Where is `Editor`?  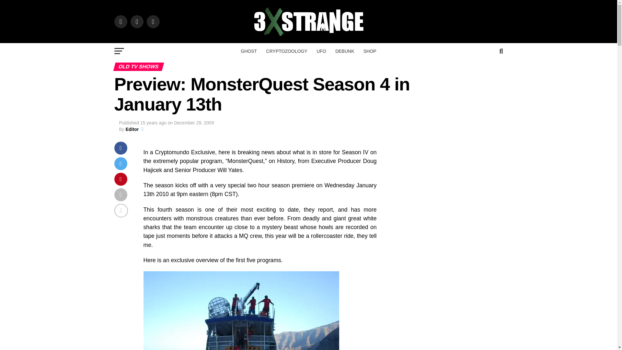
Editor is located at coordinates (132, 129).